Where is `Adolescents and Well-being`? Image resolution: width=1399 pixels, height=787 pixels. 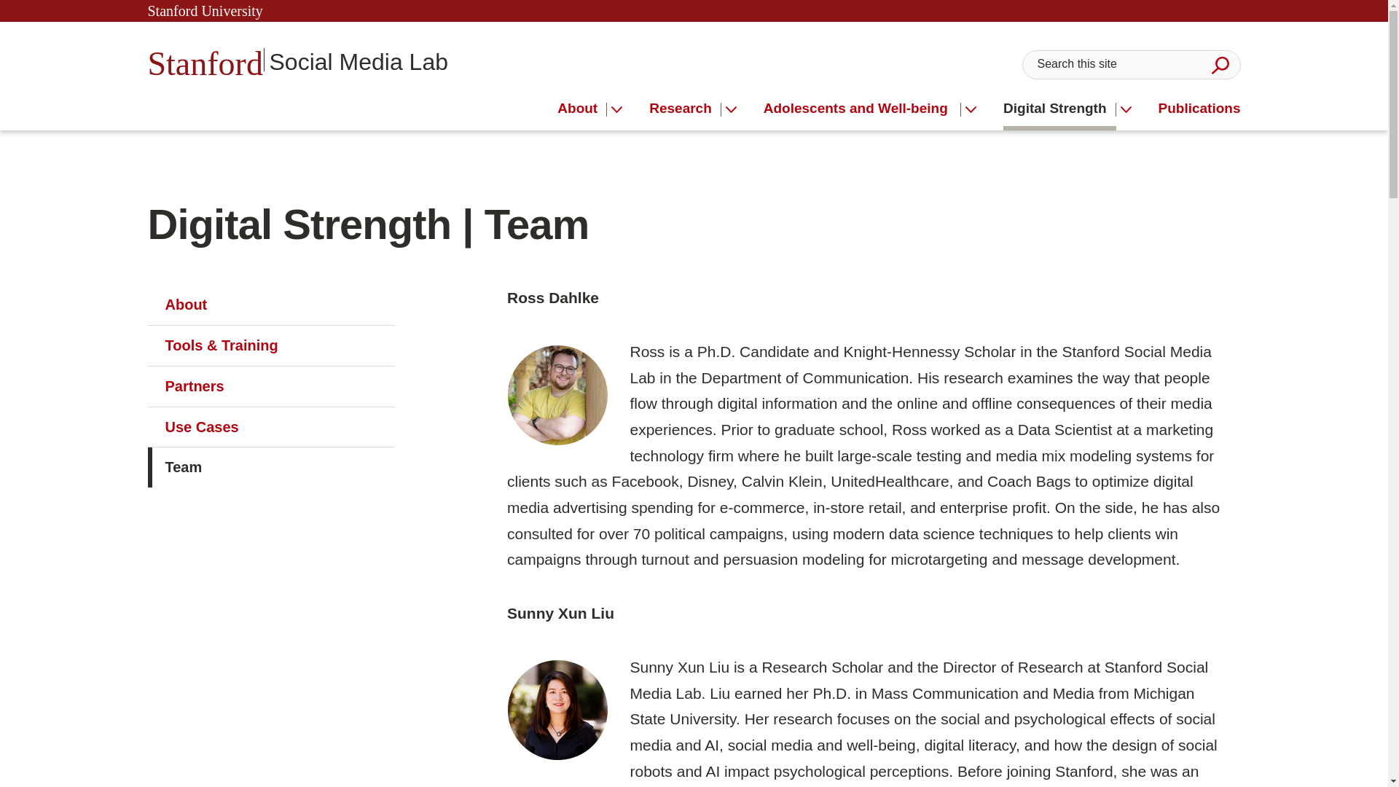
Adolescents and Well-being is located at coordinates (863, 109).